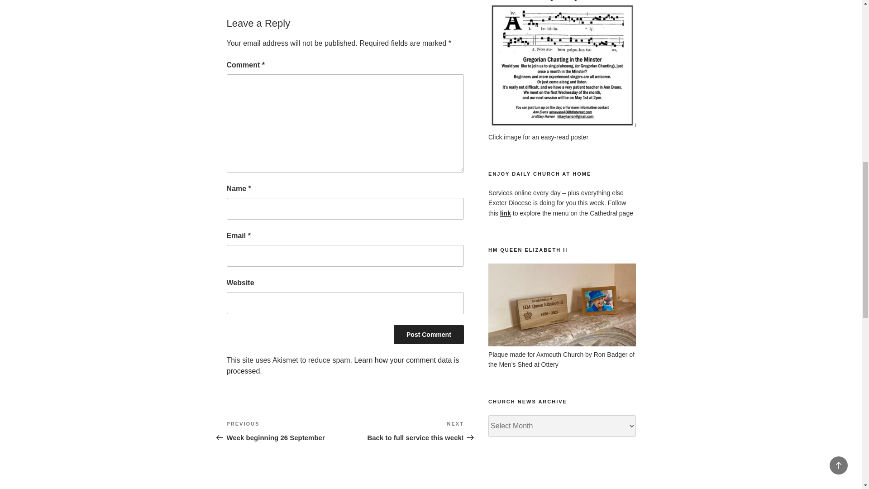 This screenshot has width=869, height=489. I want to click on Mayday chanting at Axminster, so click(562, 127).